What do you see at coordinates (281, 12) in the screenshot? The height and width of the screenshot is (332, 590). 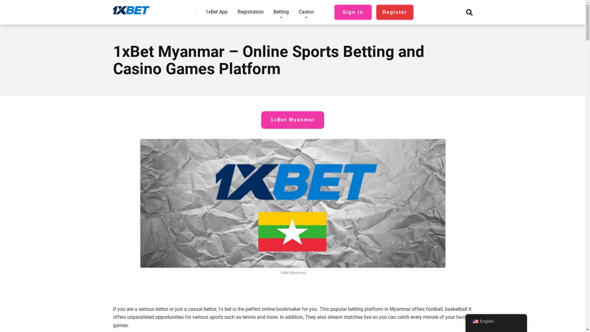 I see `Betting` at bounding box center [281, 12].